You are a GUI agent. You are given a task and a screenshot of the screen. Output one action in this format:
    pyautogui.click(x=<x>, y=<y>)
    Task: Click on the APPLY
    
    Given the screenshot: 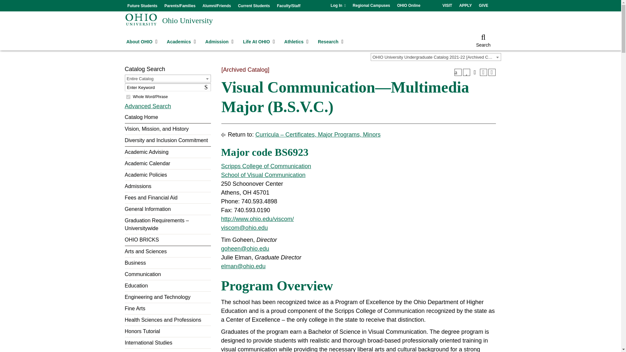 What is the action you would take?
    pyautogui.click(x=465, y=6)
    